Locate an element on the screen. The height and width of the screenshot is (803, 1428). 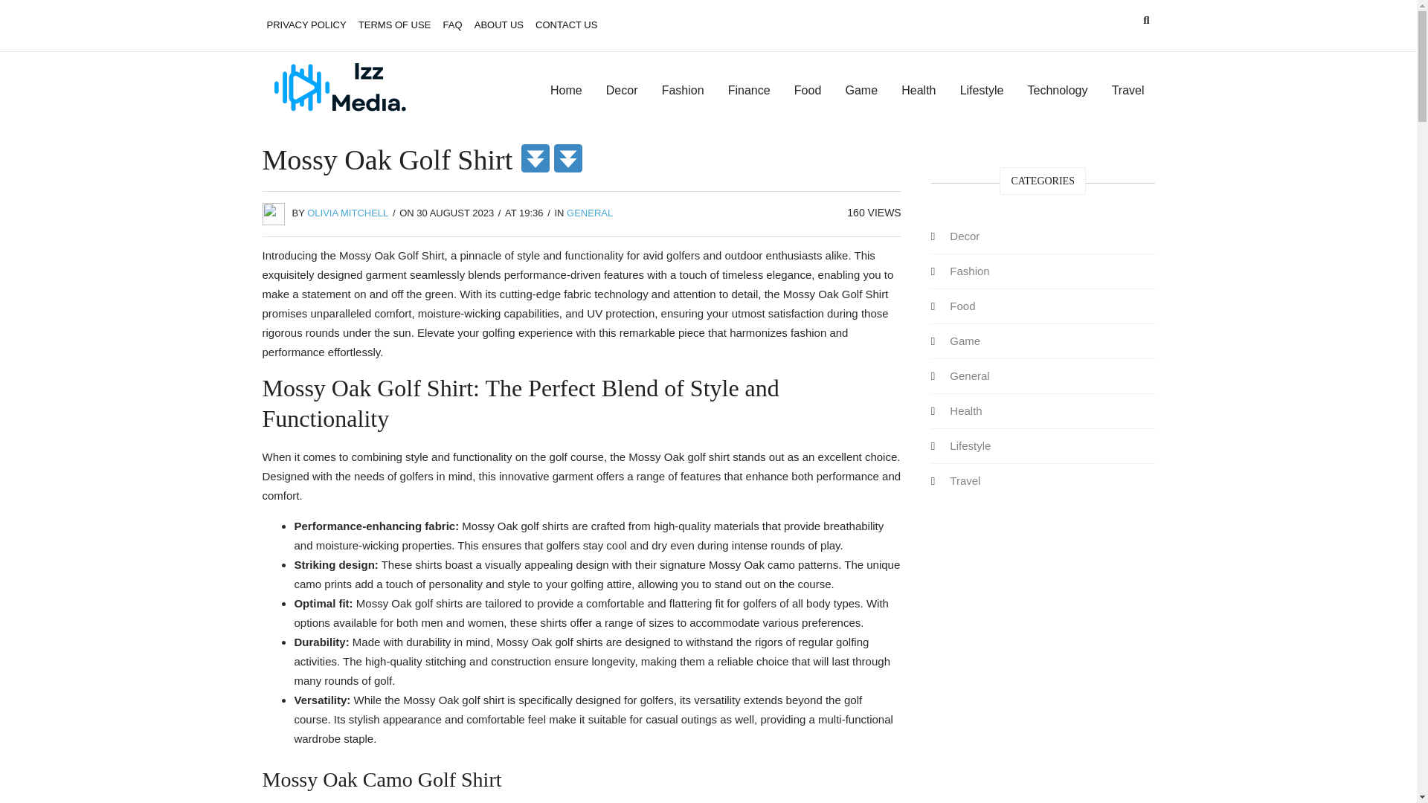
Home is located at coordinates (565, 91).